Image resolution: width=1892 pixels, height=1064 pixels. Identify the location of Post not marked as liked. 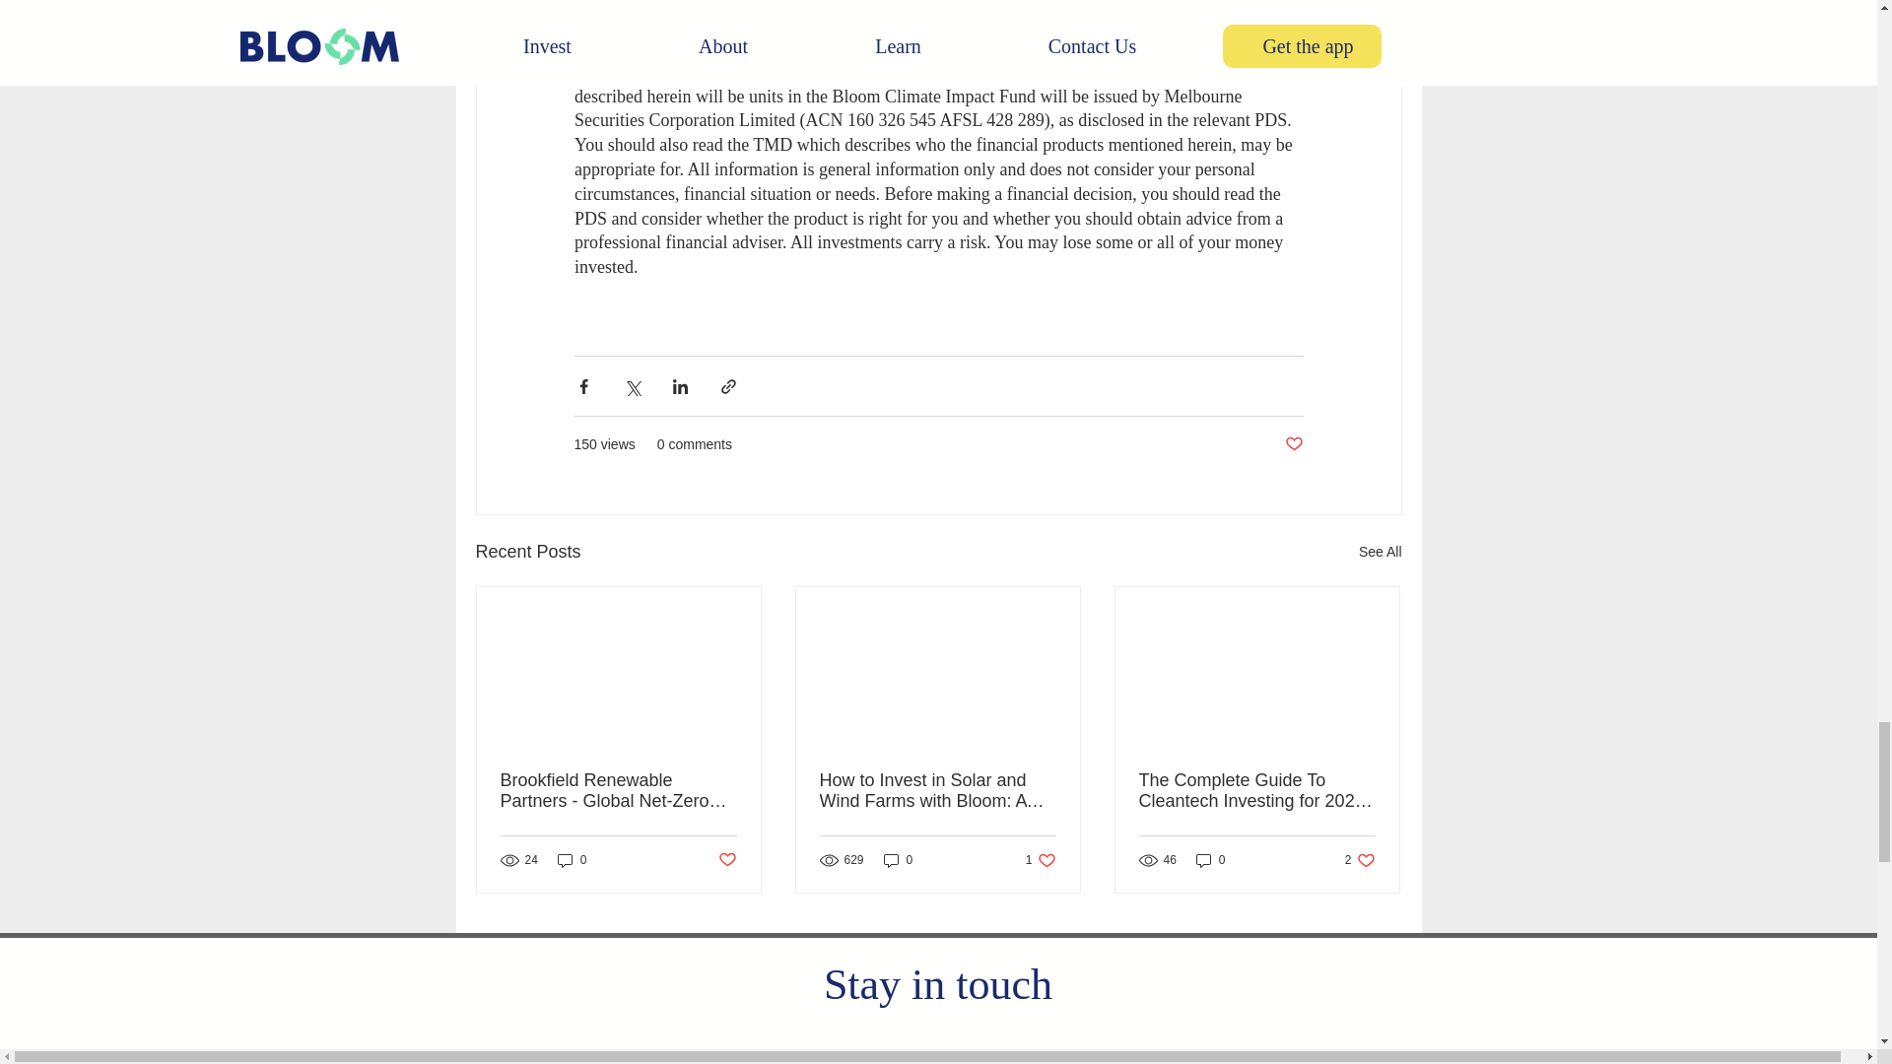
(899, 861).